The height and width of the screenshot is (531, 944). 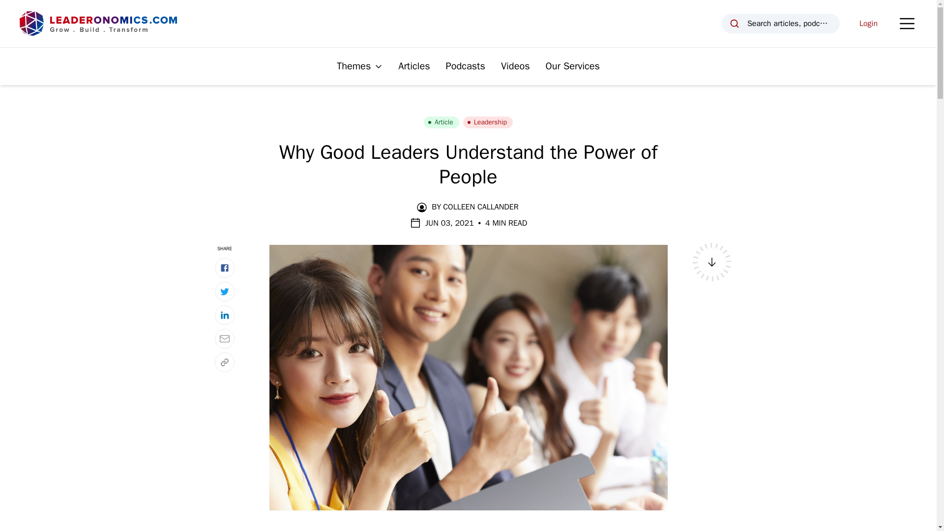 What do you see at coordinates (572, 66) in the screenshot?
I see `Our Services` at bounding box center [572, 66].